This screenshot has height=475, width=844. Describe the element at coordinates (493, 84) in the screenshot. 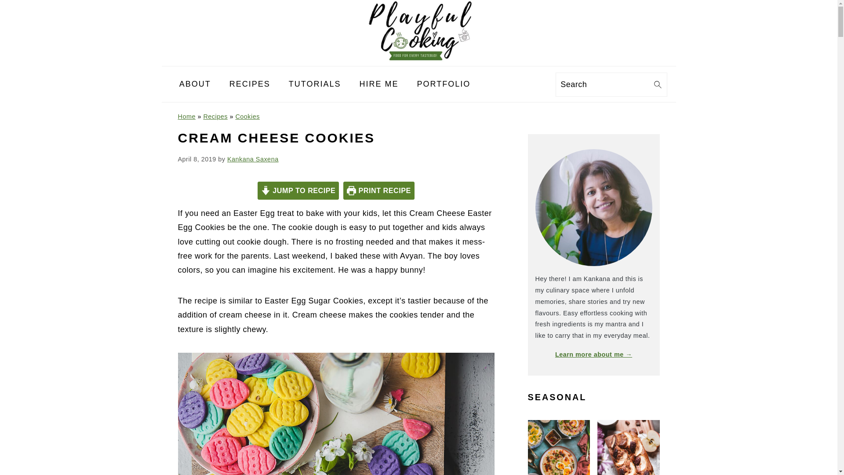

I see `Facebook` at that location.